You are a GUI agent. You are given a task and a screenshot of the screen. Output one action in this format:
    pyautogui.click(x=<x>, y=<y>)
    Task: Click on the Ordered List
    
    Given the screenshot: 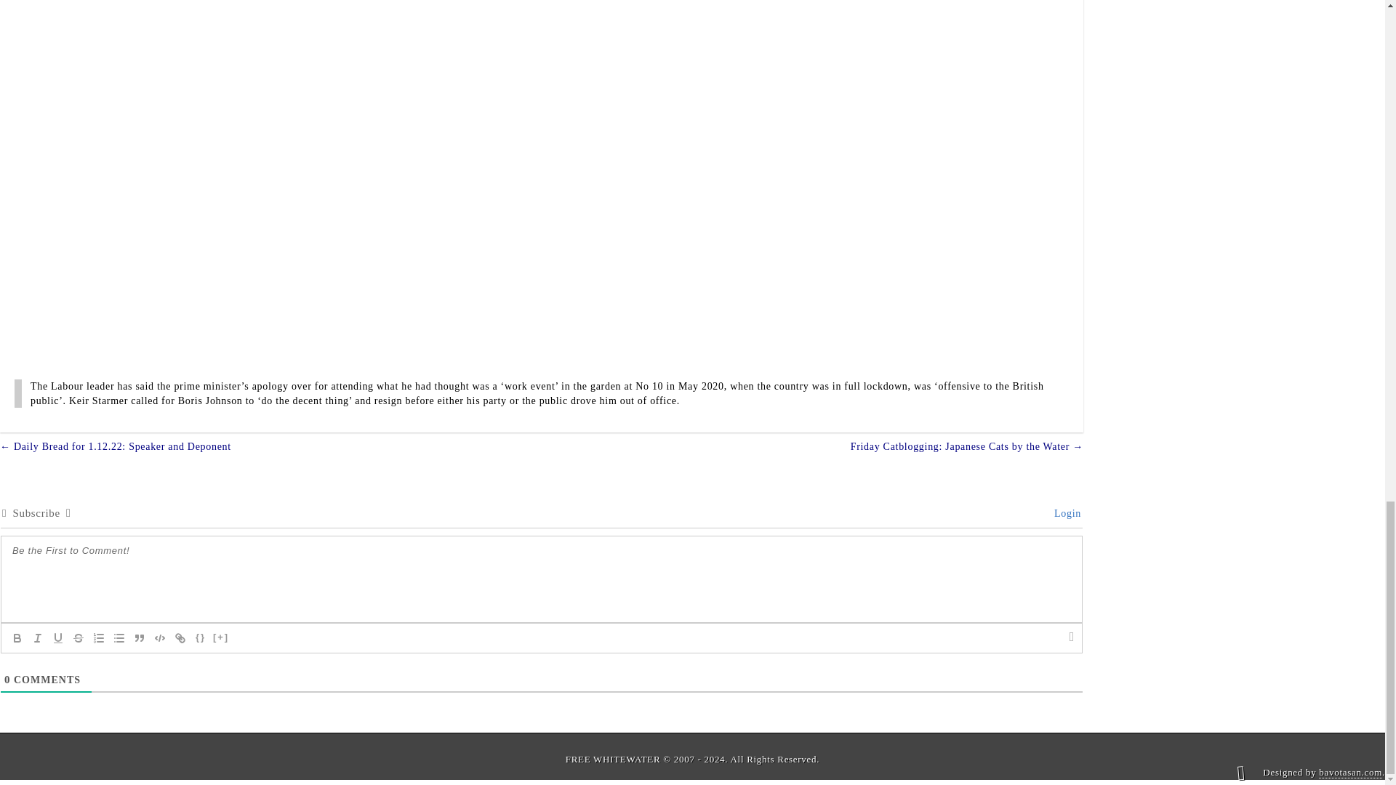 What is the action you would take?
    pyautogui.click(x=99, y=638)
    